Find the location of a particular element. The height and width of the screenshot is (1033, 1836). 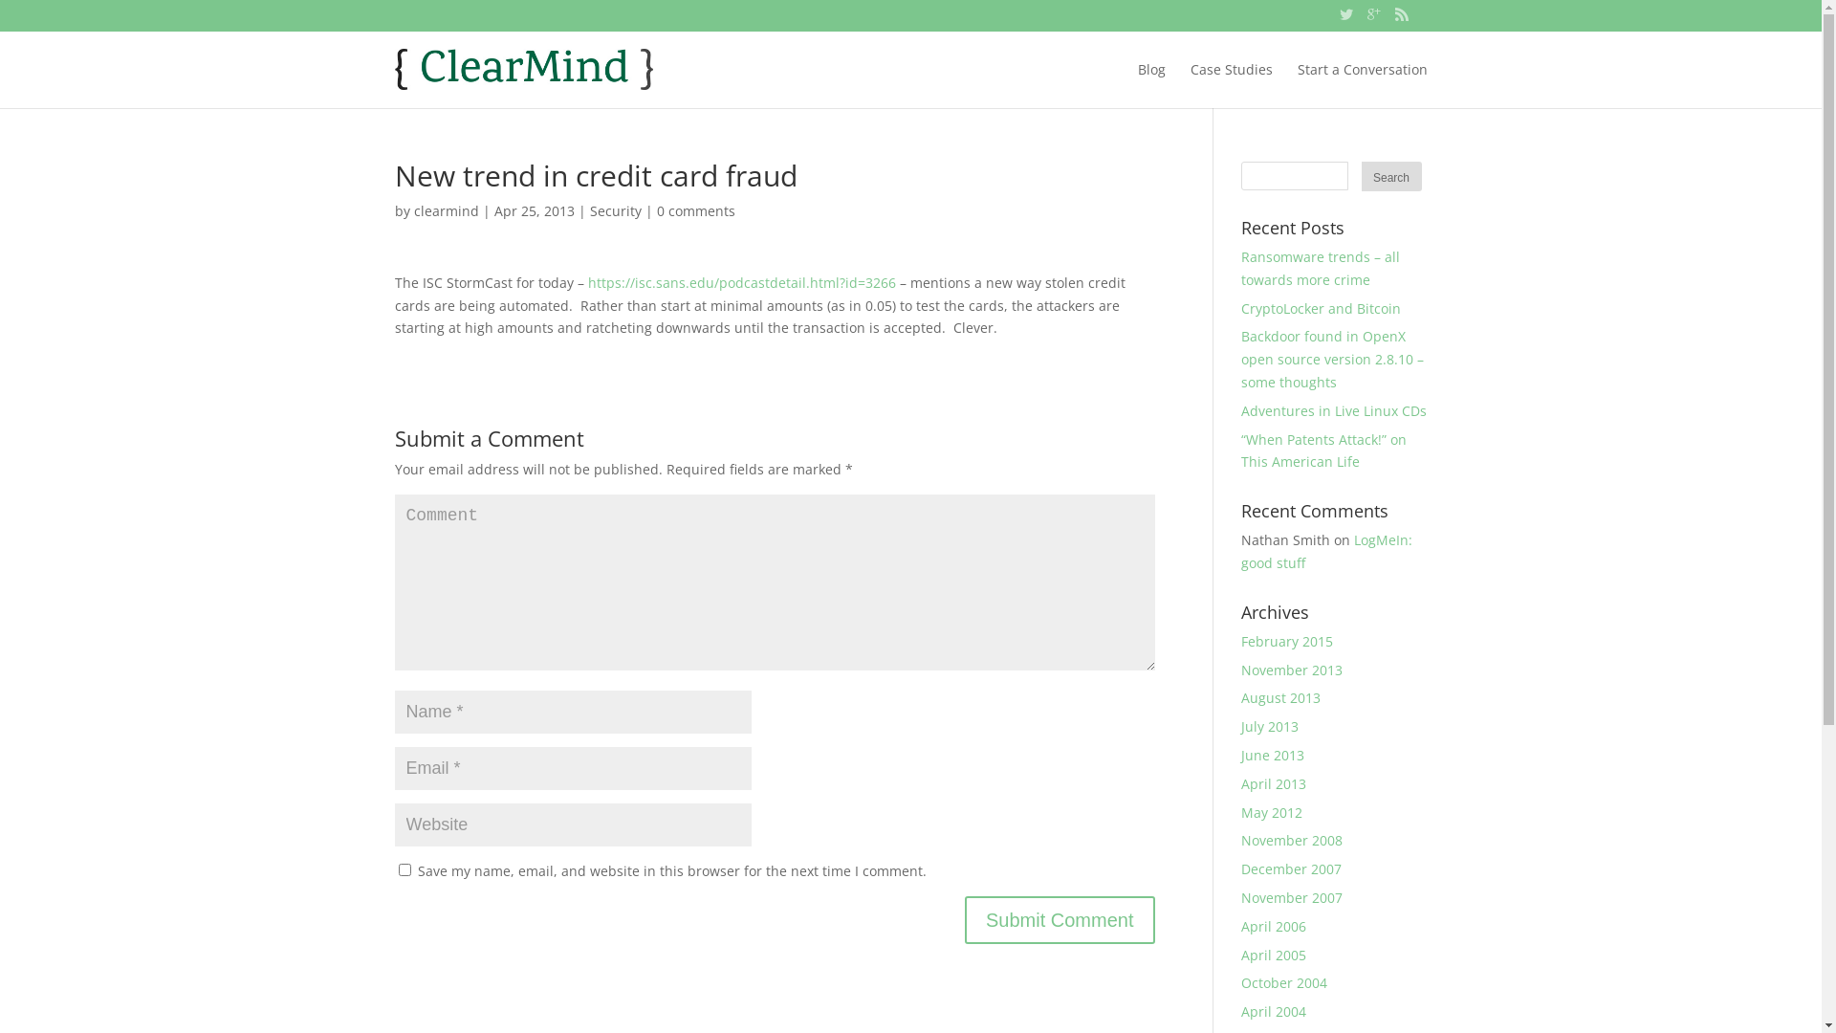

CryptoLocker and Bitcoin is located at coordinates (1322, 308).